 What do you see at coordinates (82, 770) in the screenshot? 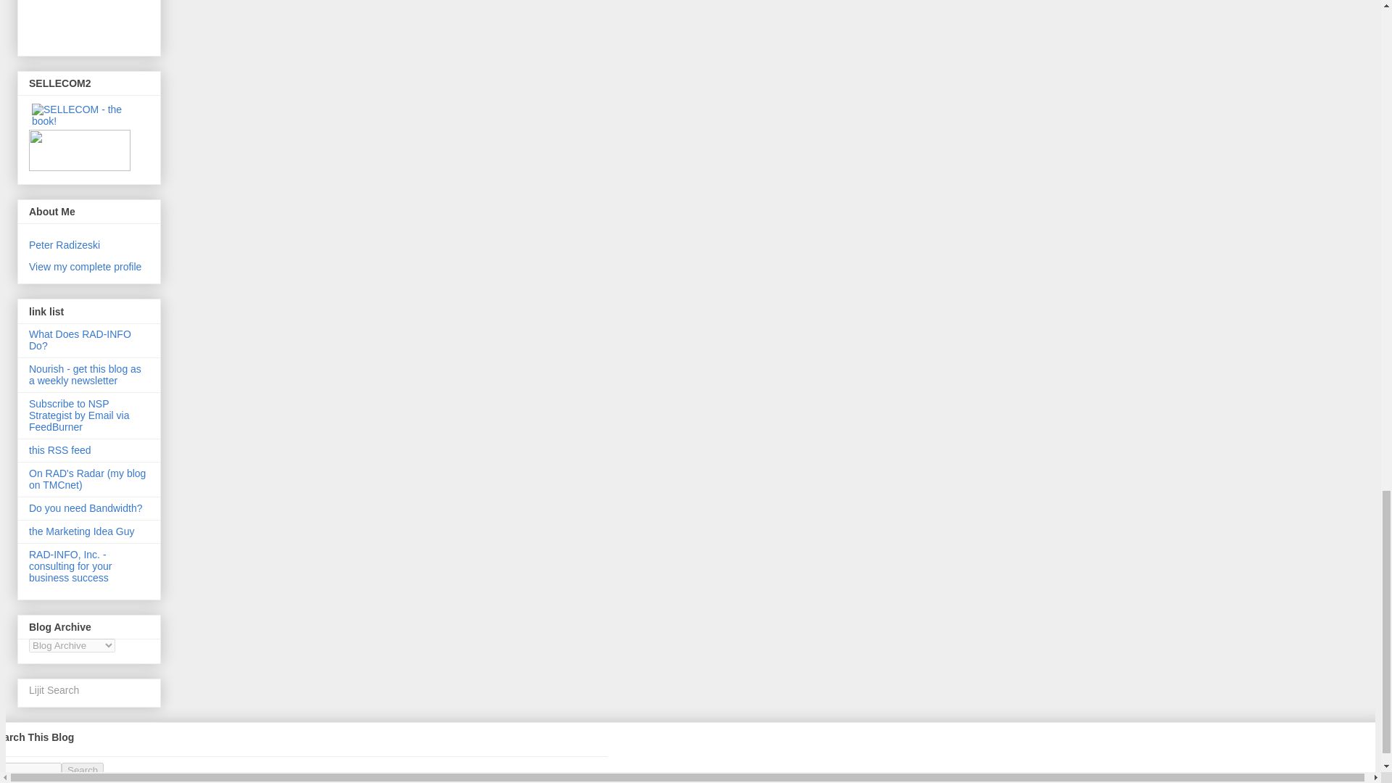
I see `search` at bounding box center [82, 770].